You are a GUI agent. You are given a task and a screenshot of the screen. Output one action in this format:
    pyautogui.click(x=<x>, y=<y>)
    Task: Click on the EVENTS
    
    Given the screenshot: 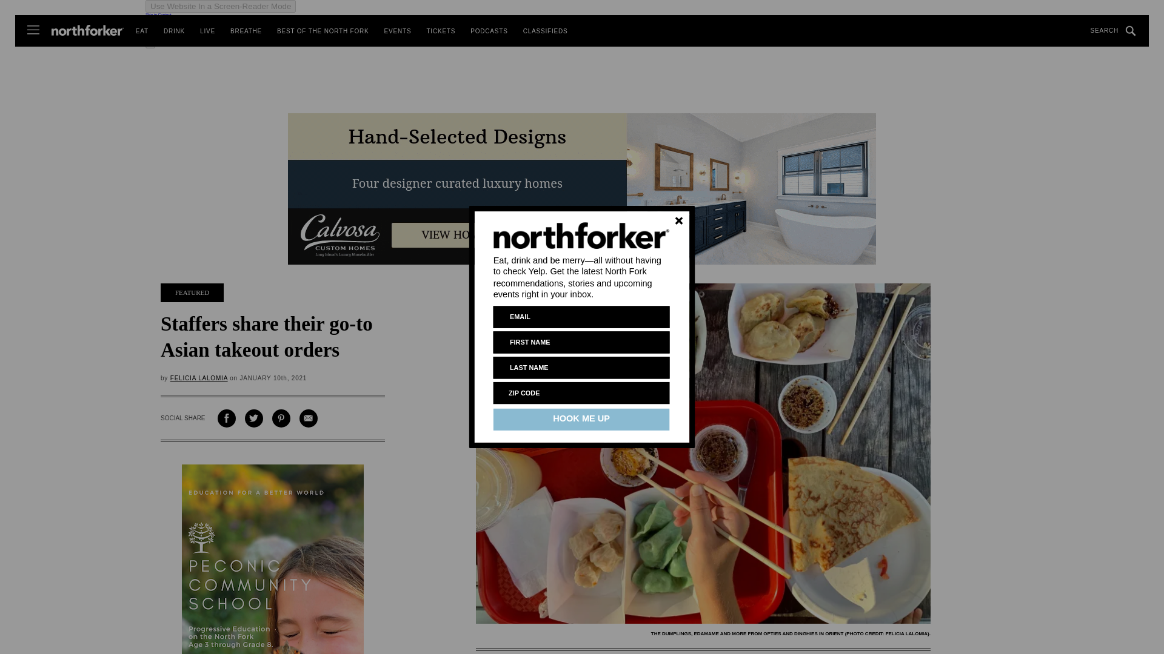 What is the action you would take?
    pyautogui.click(x=398, y=31)
    